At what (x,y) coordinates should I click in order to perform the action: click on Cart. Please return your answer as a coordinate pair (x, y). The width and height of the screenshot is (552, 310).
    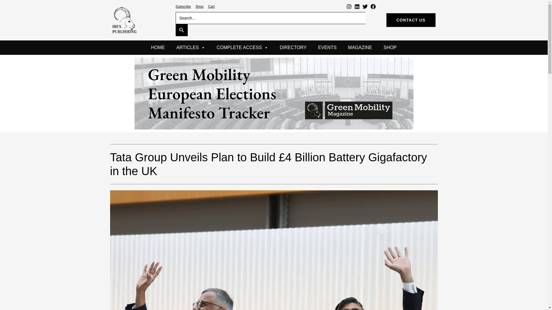
    Looking at the image, I should click on (211, 7).